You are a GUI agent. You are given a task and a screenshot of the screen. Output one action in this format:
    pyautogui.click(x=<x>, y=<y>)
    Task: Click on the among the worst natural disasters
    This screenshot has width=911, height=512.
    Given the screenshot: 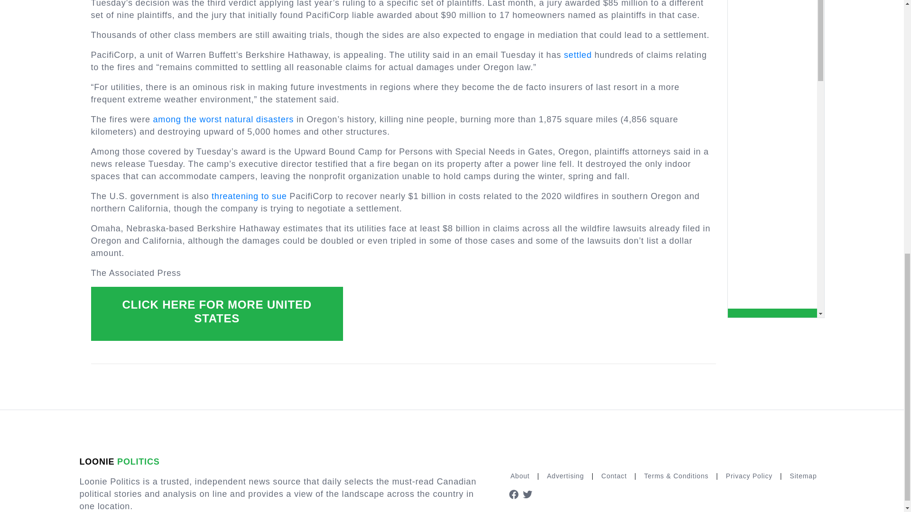 What is the action you would take?
    pyautogui.click(x=223, y=119)
    